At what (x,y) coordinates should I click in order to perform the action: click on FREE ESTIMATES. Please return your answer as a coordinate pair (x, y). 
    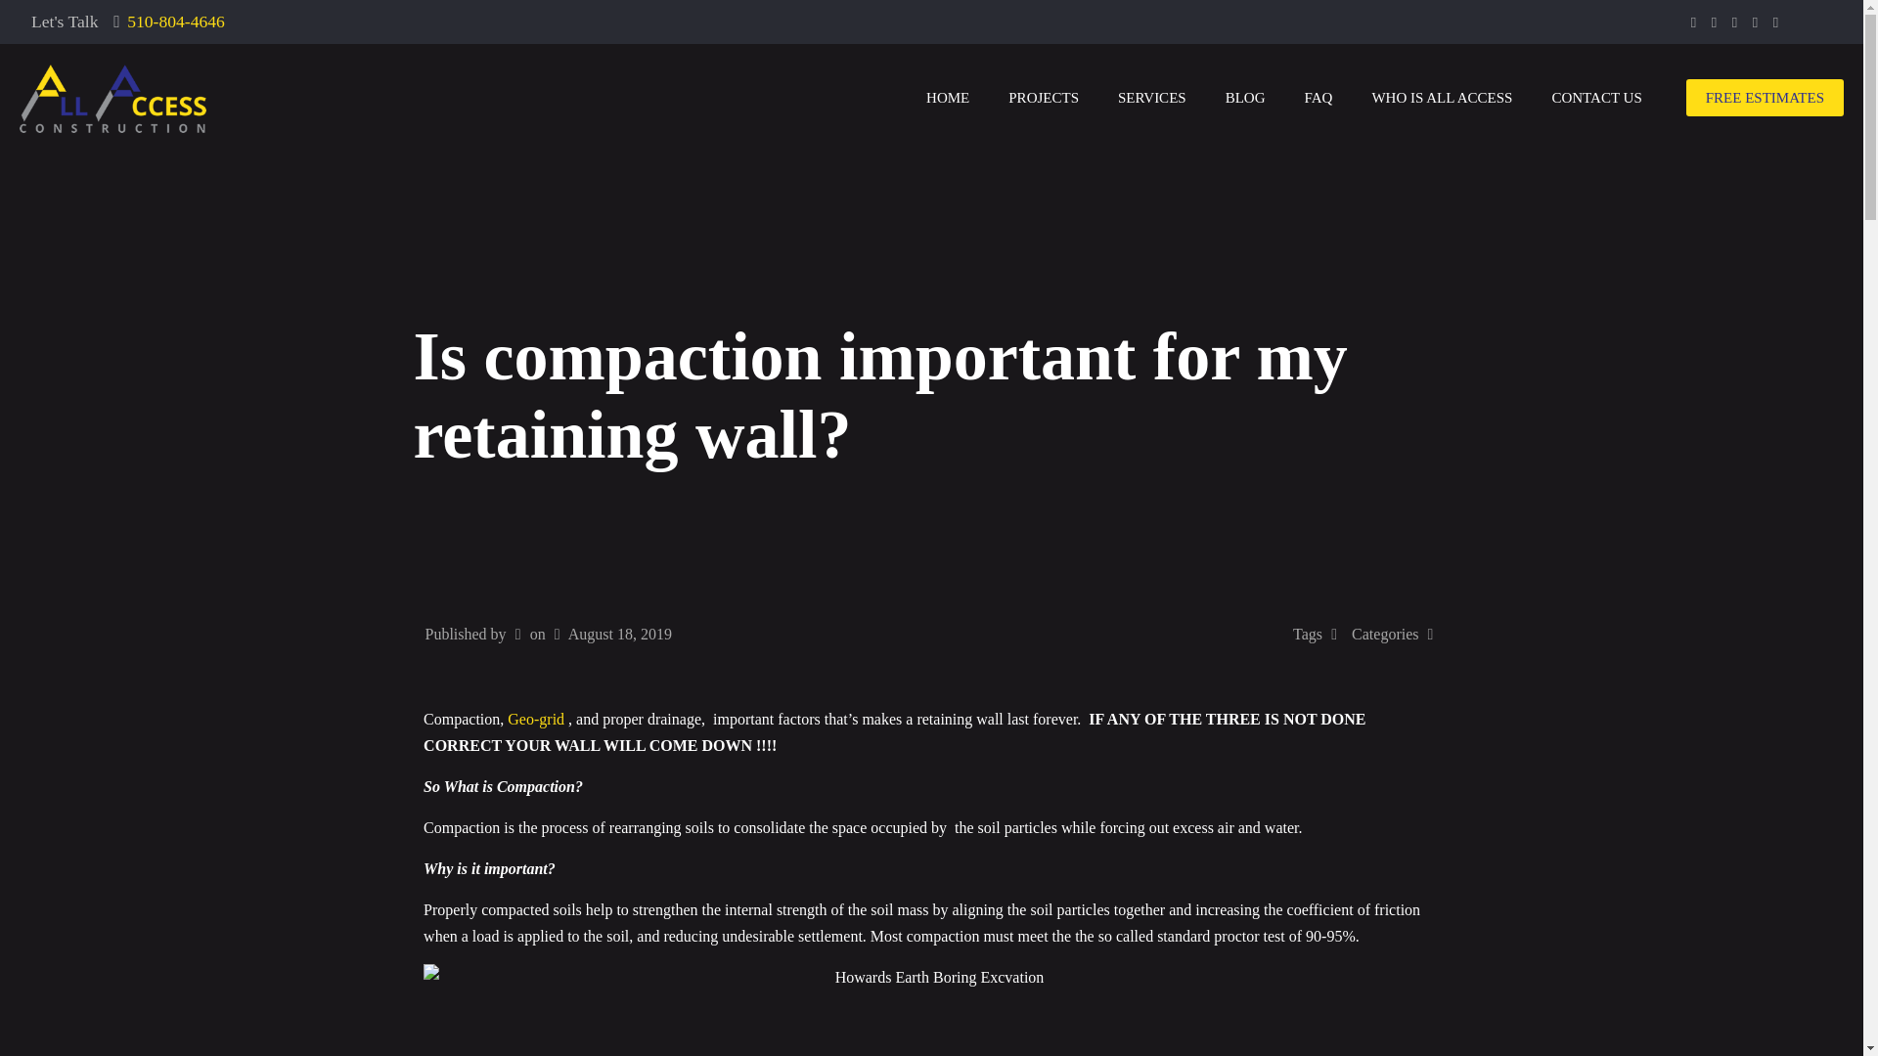
    Looking at the image, I should click on (1765, 98).